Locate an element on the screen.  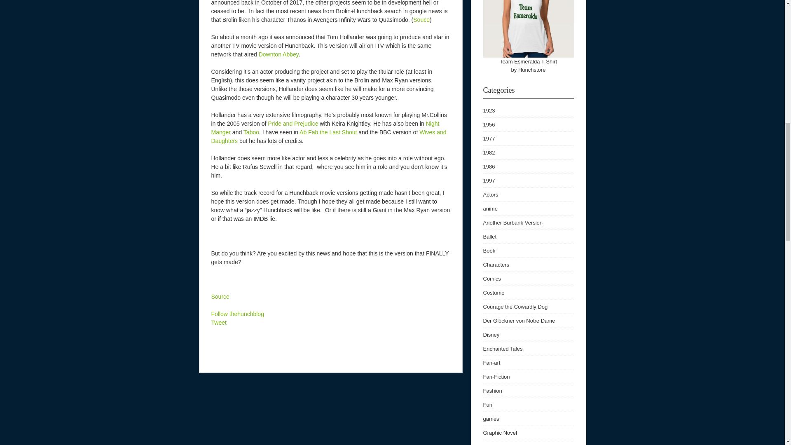
Costume is located at coordinates (494, 293).